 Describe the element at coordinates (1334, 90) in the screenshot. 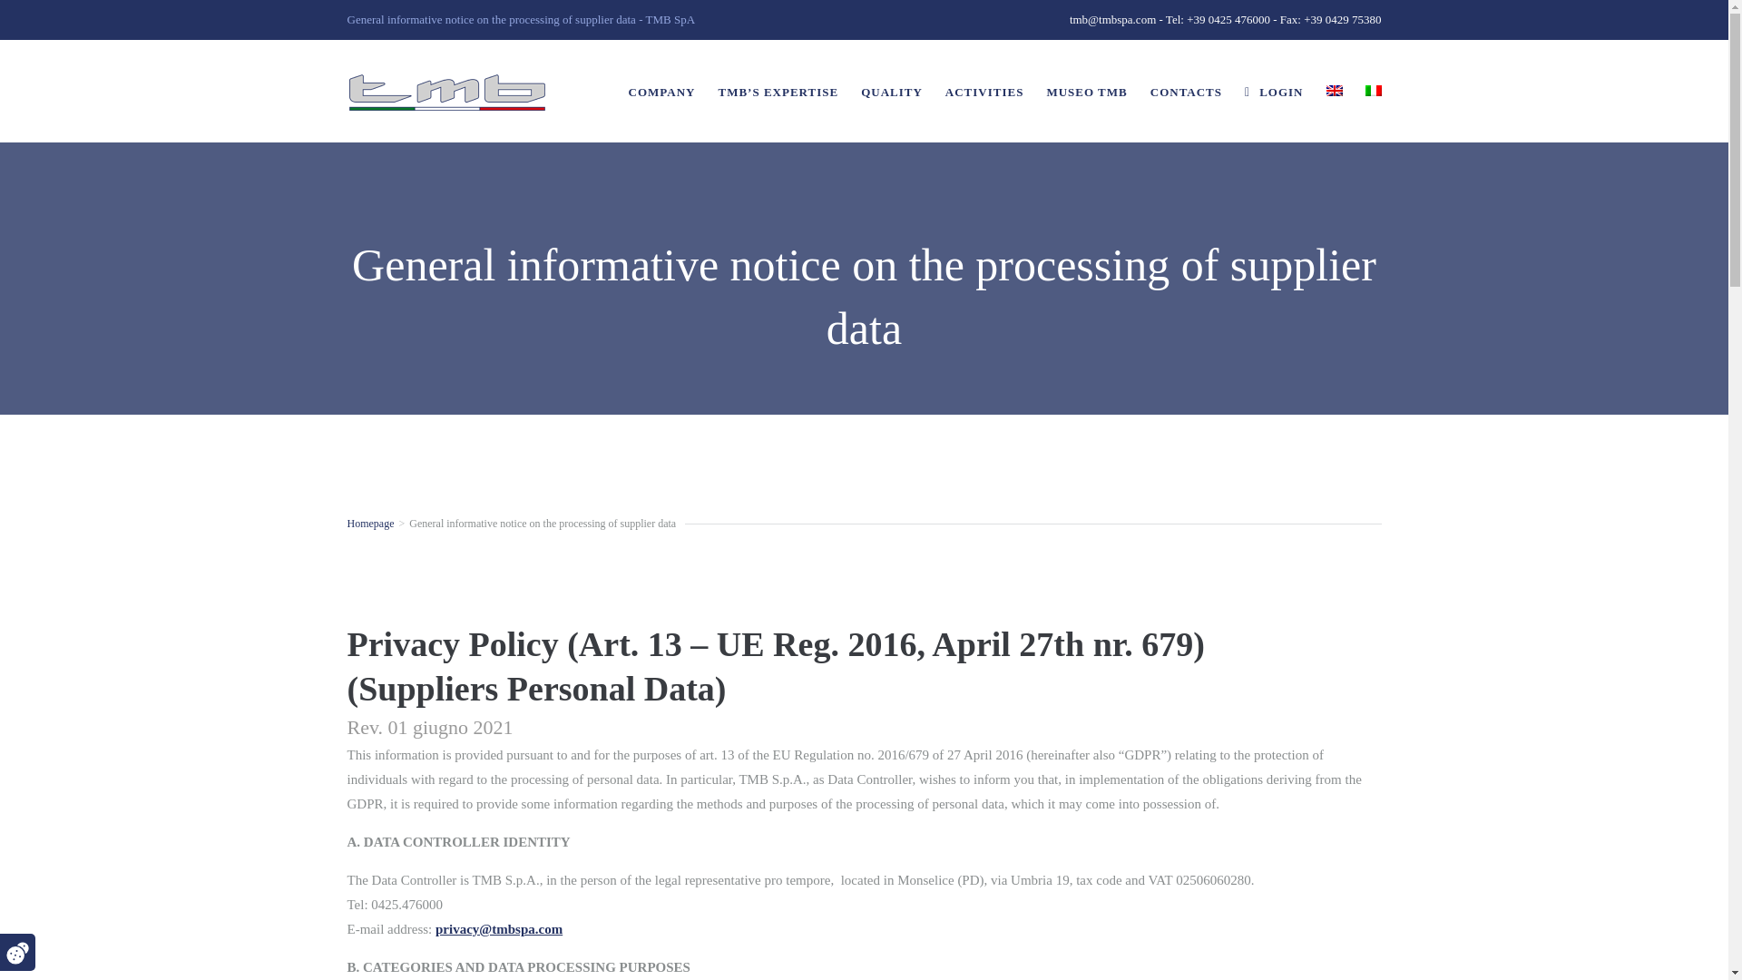

I see `English` at that location.